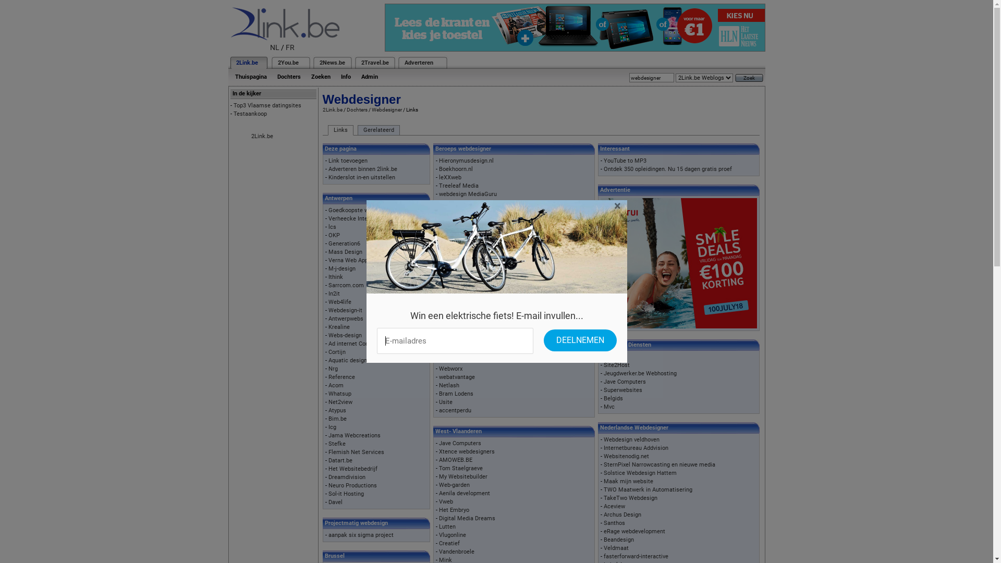  What do you see at coordinates (352, 486) in the screenshot?
I see `Neuro Productions` at bounding box center [352, 486].